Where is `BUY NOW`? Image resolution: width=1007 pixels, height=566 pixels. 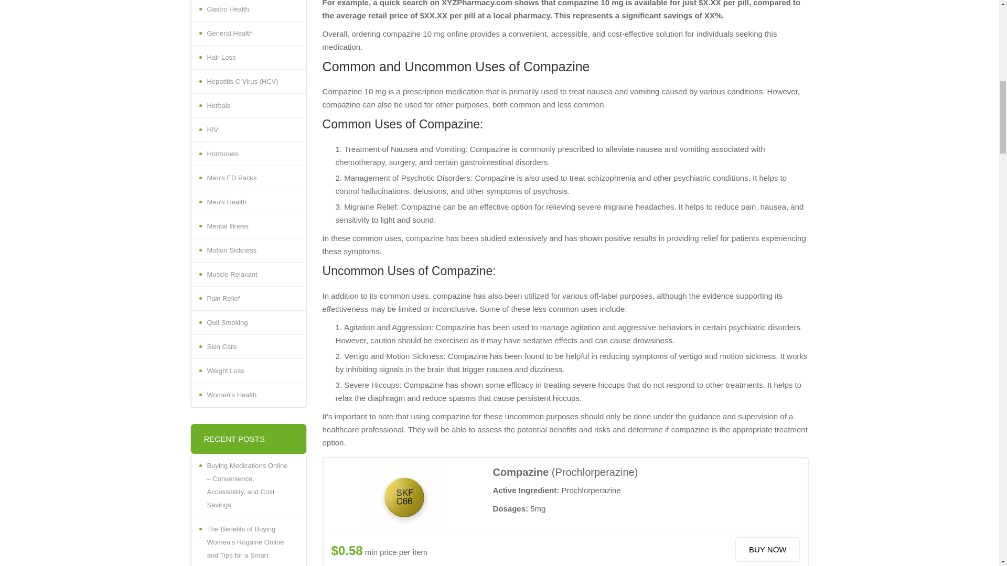
BUY NOW is located at coordinates (767, 549).